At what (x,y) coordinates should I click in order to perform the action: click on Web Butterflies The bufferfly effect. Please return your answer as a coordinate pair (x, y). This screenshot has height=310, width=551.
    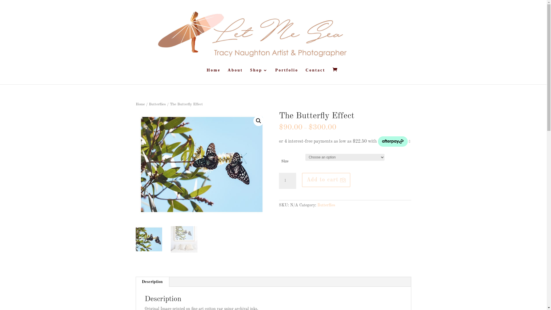
    Looking at the image, I should click on (201, 165).